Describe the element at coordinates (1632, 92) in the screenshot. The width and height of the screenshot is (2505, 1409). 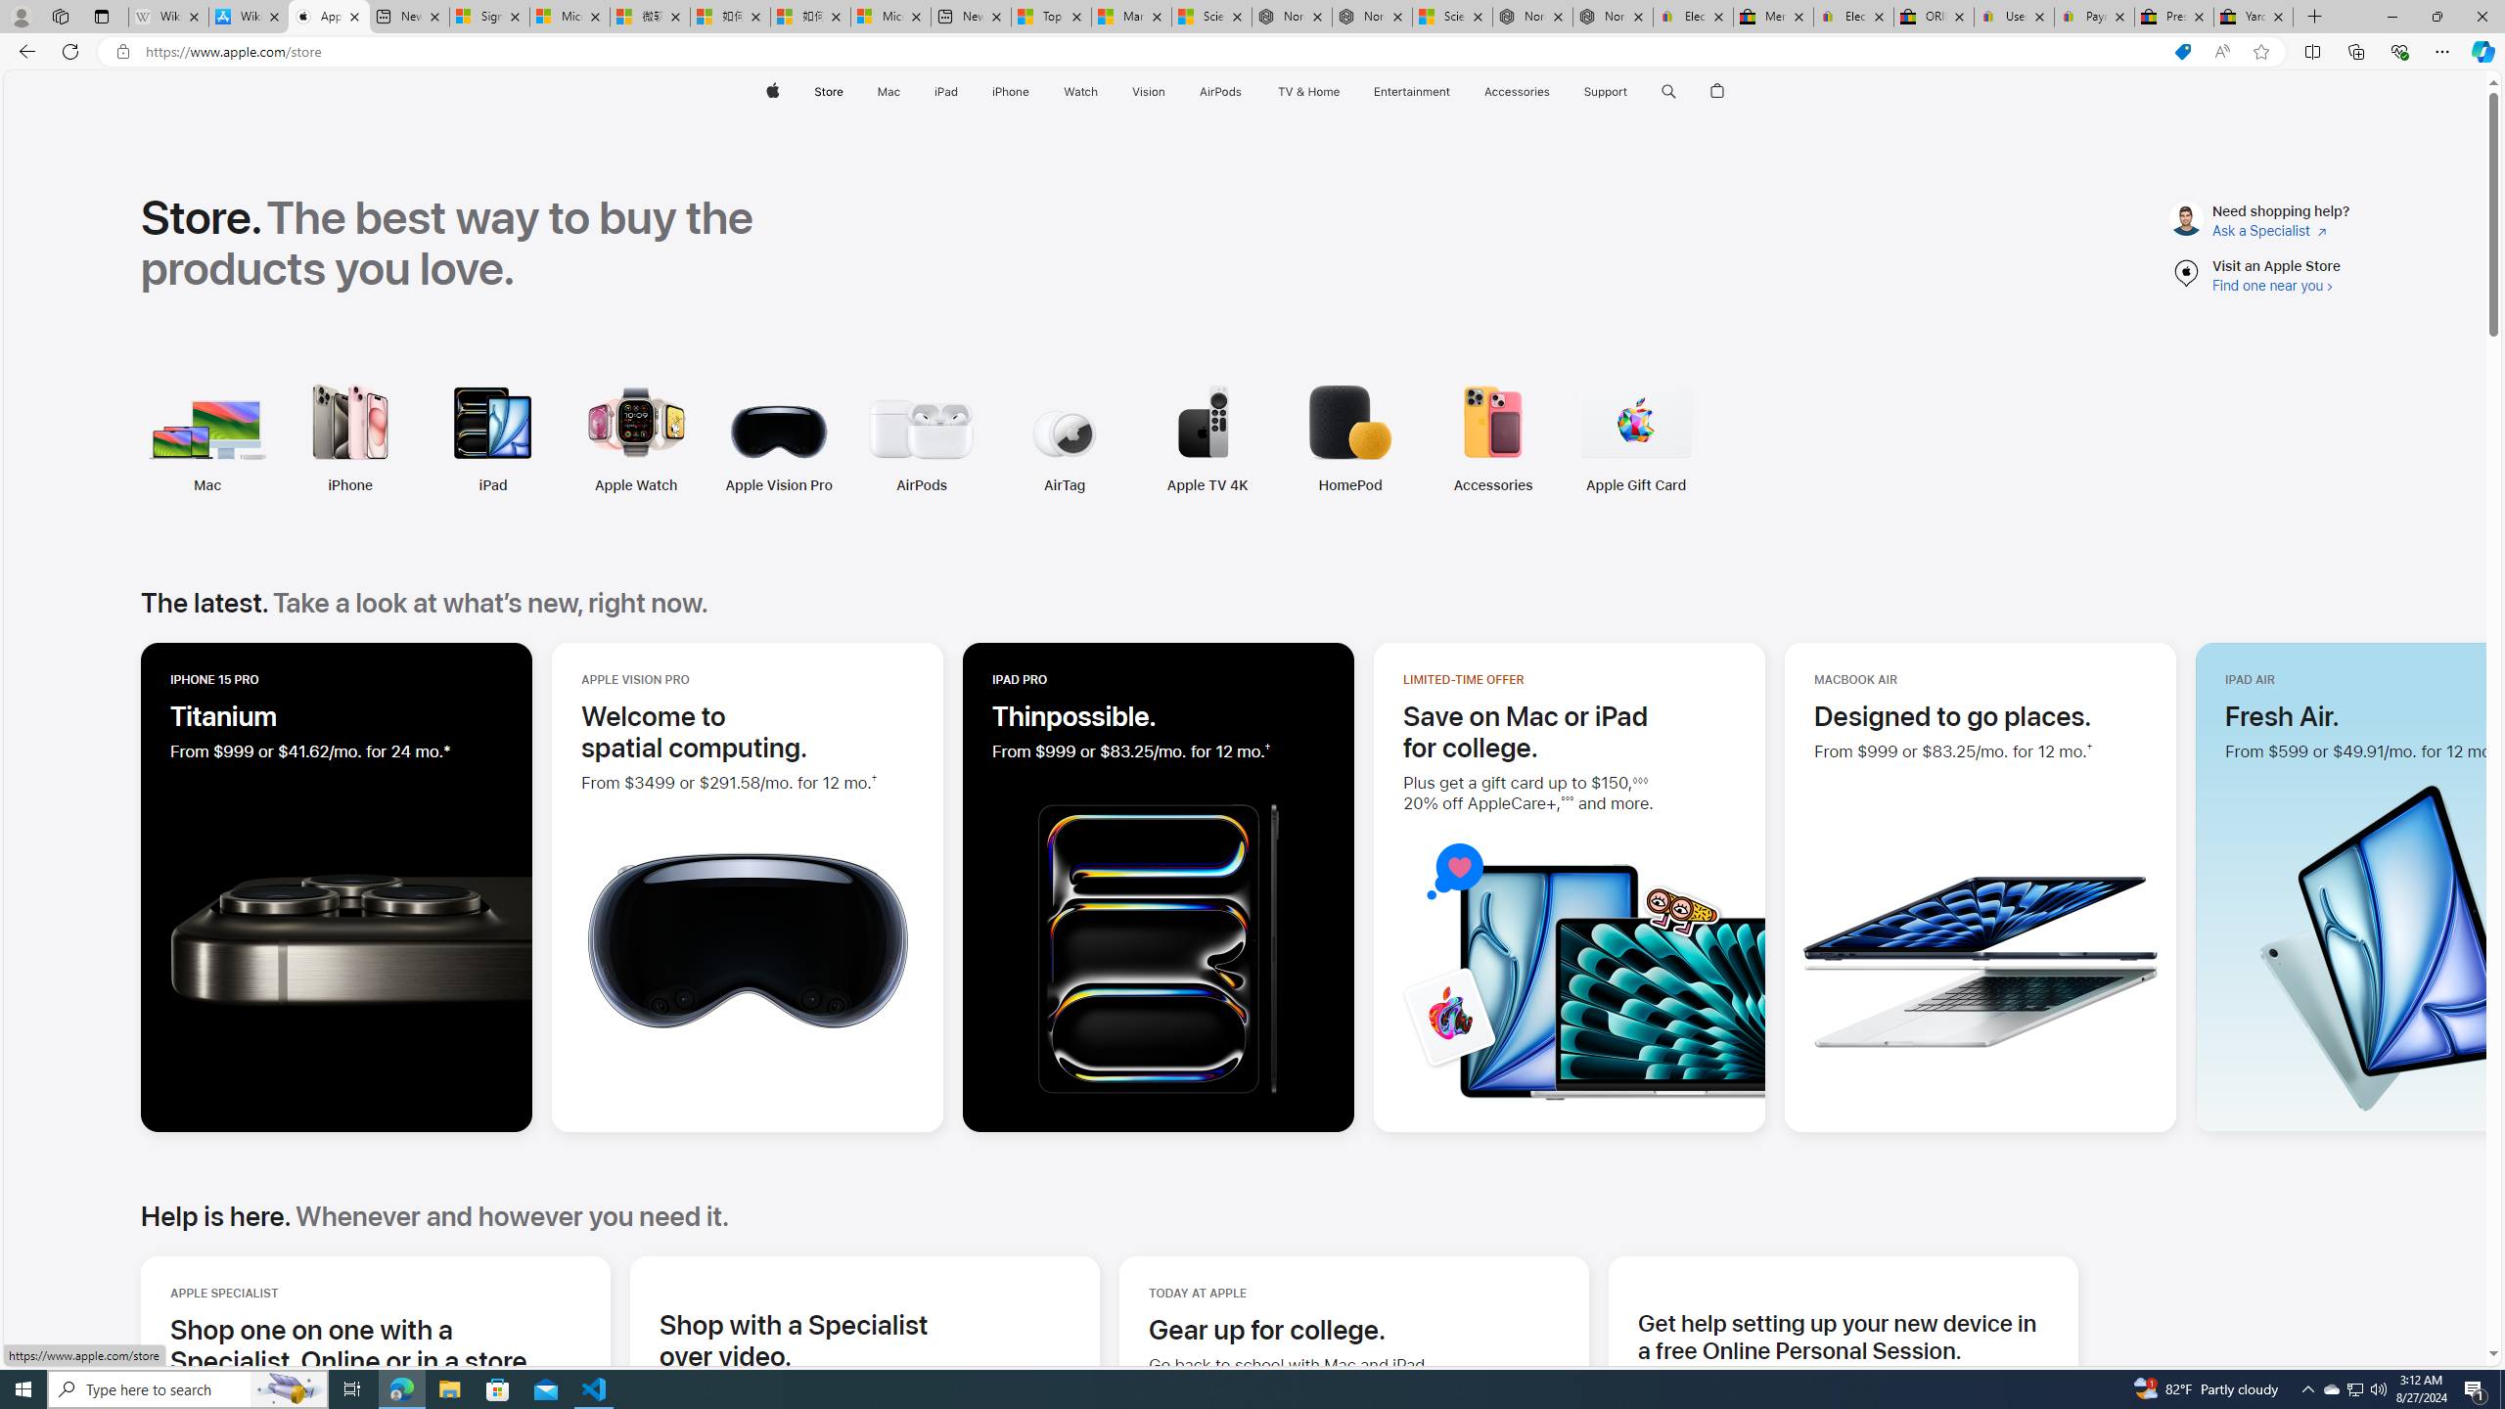
I see `Class: globalnav-submenu-trigger-item` at that location.